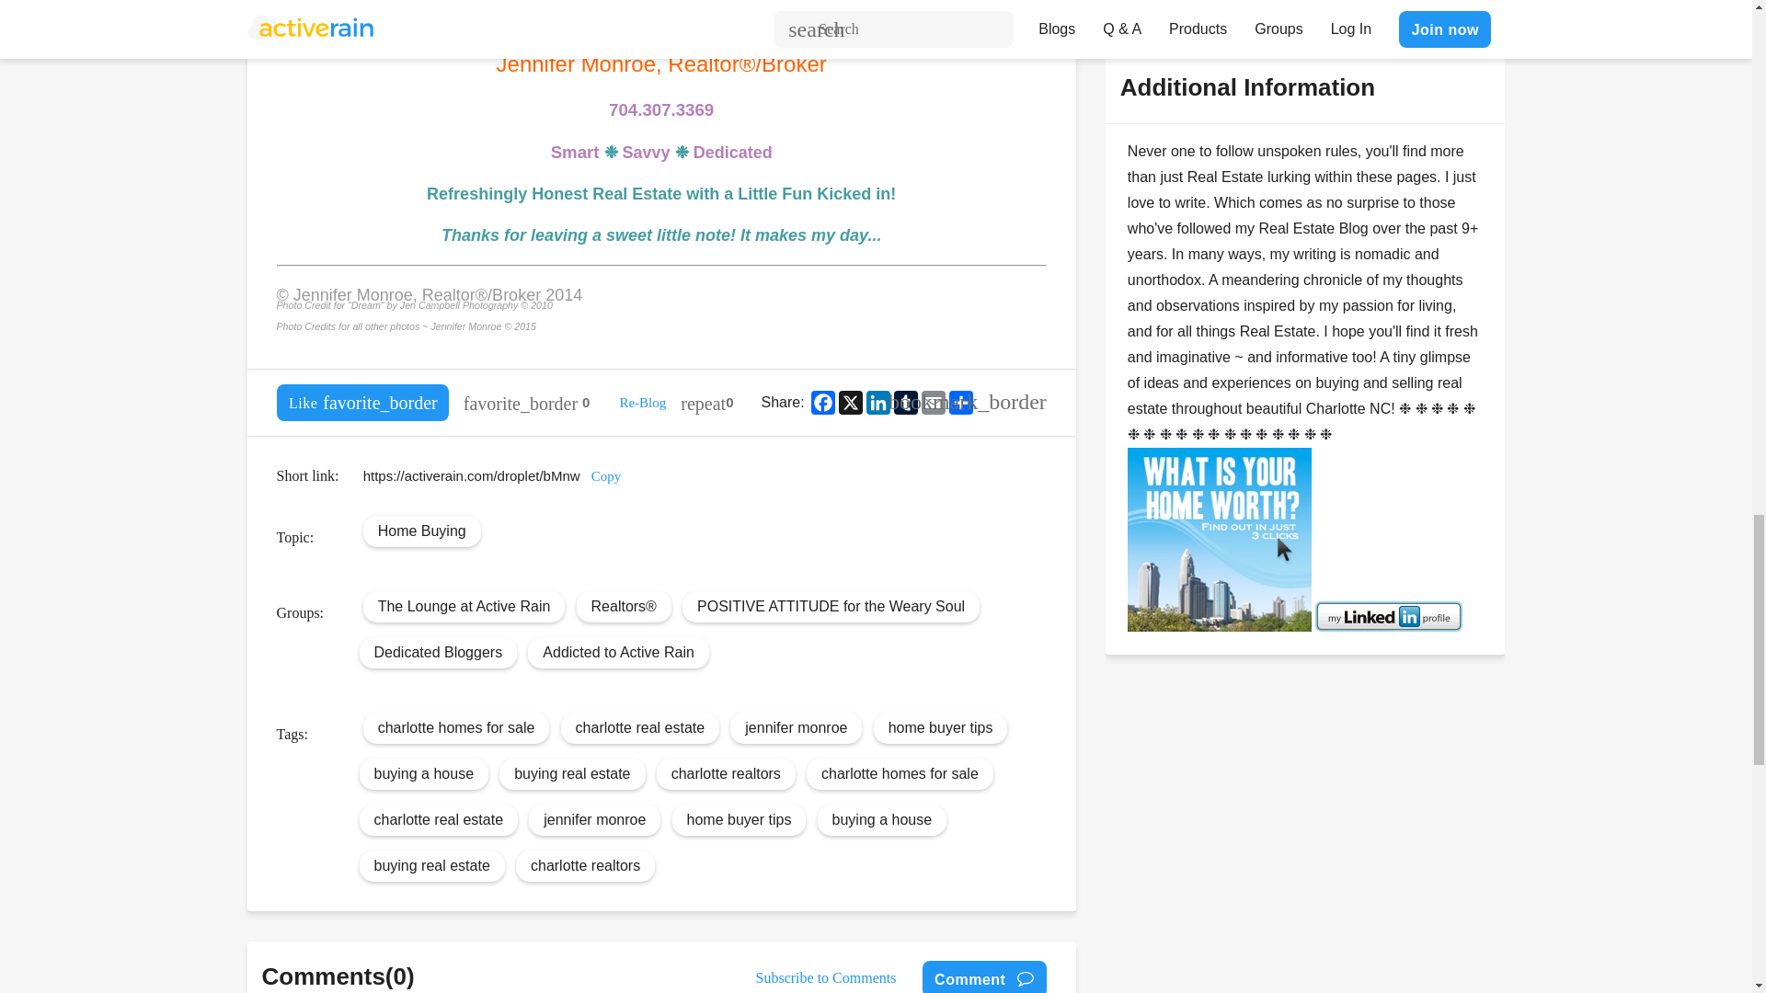 The height and width of the screenshot is (993, 1766). Describe the element at coordinates (606, 475) in the screenshot. I see `Copy` at that location.